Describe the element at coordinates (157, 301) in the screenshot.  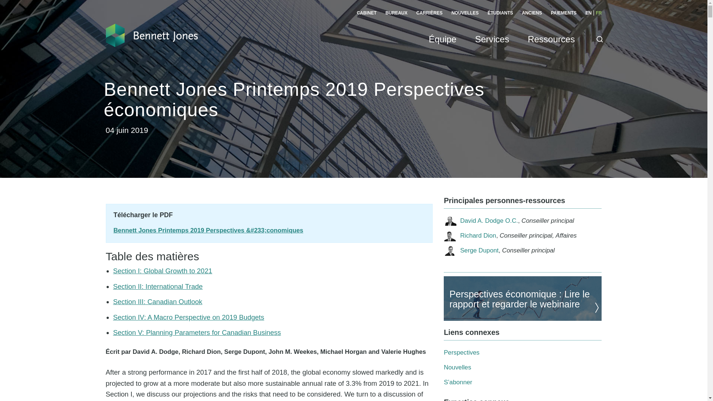
I see `Section III: Canadian Outlook` at that location.